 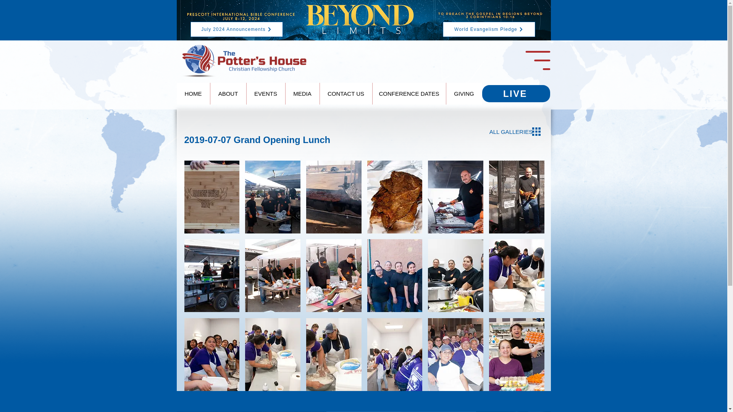 I want to click on EVENTS, so click(x=265, y=94).